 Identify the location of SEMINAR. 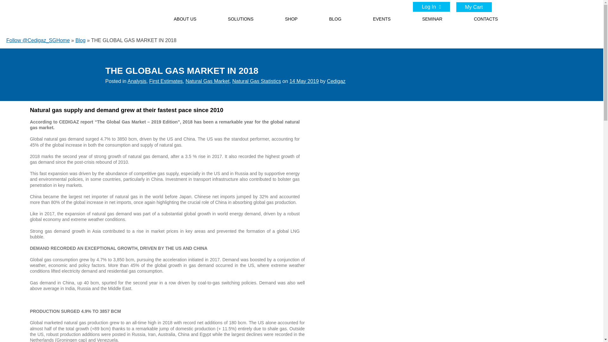
(432, 19).